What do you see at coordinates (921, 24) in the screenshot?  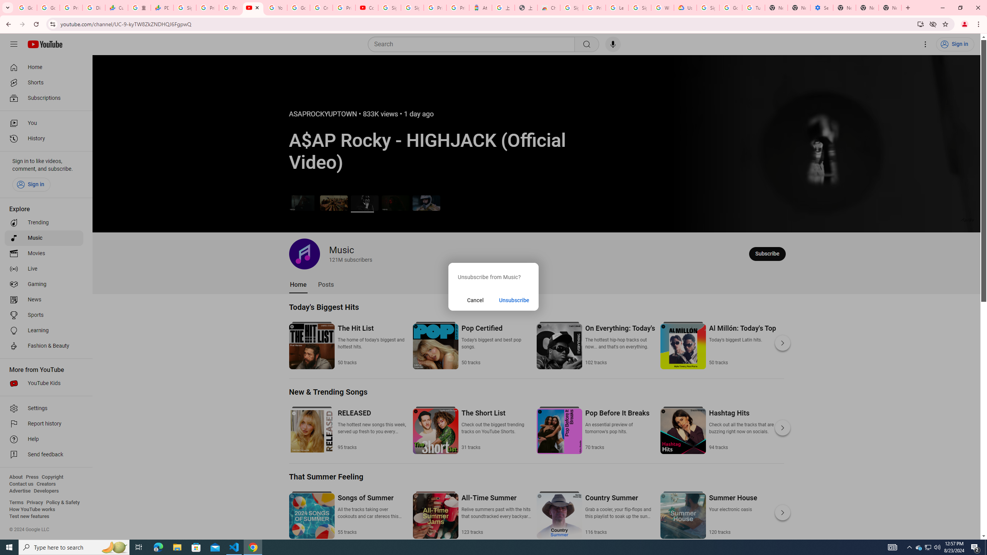 I see `Install YouTube` at bounding box center [921, 24].